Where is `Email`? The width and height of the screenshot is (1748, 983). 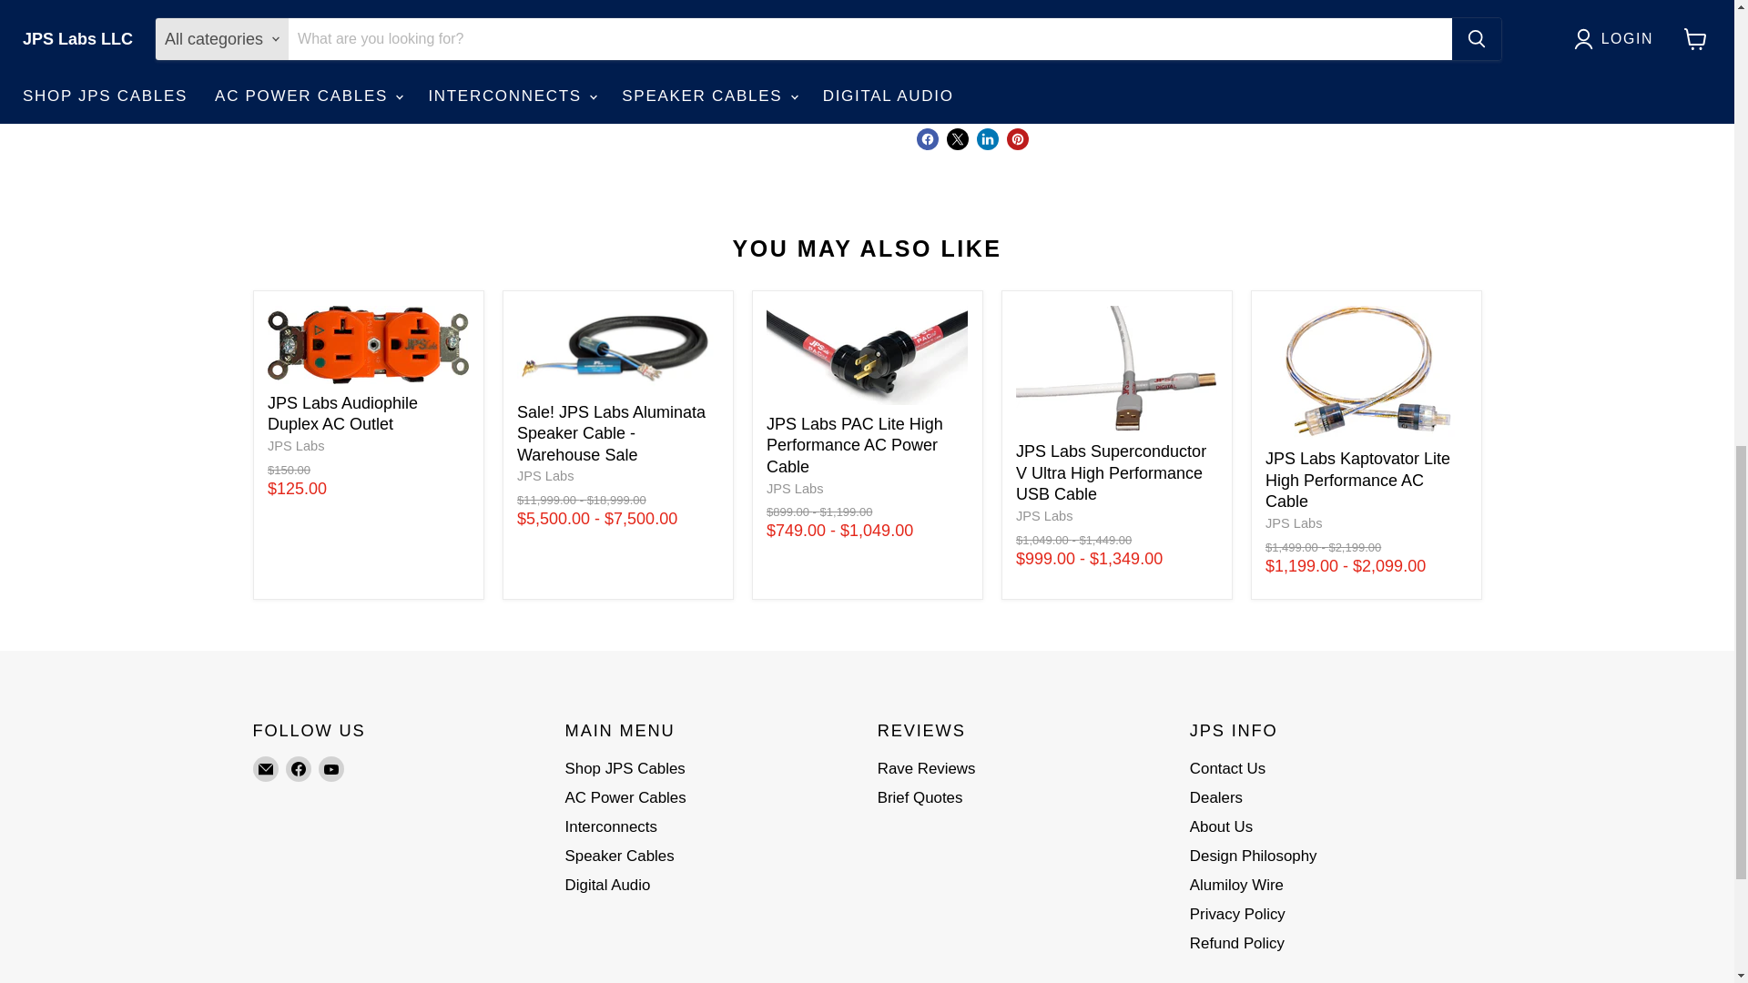
Email is located at coordinates (266, 768).